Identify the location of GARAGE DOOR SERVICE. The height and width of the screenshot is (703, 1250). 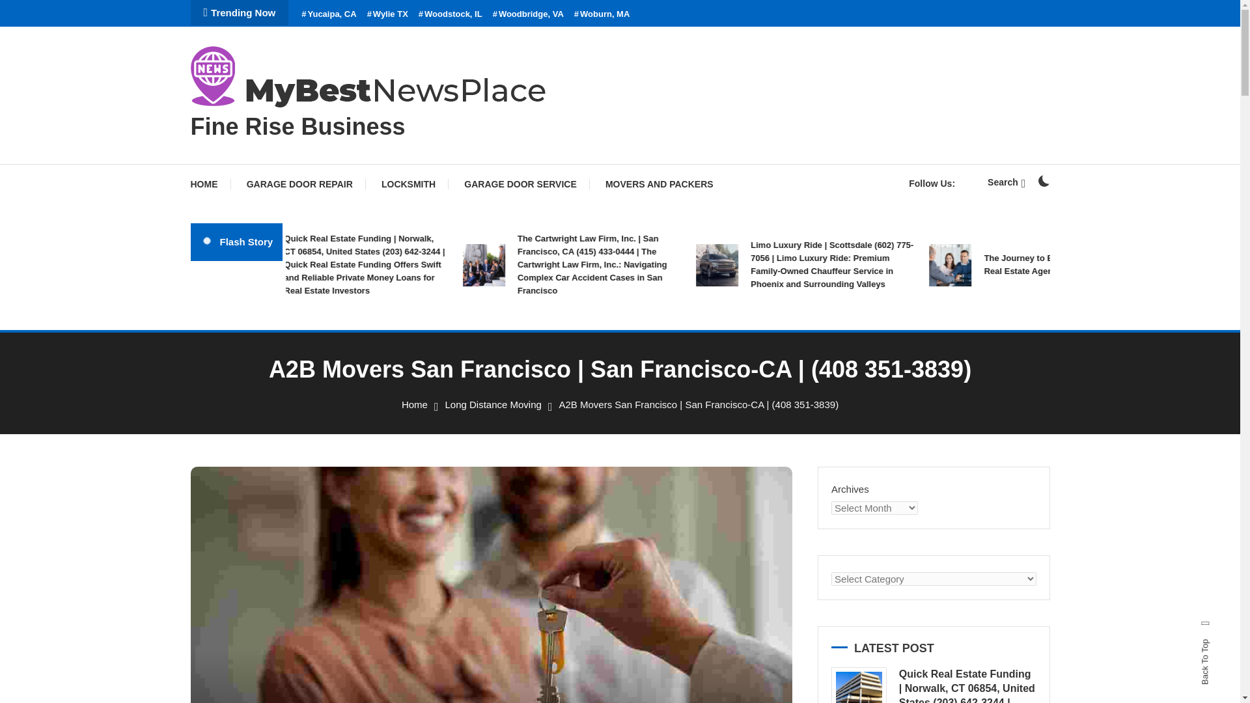
(520, 184).